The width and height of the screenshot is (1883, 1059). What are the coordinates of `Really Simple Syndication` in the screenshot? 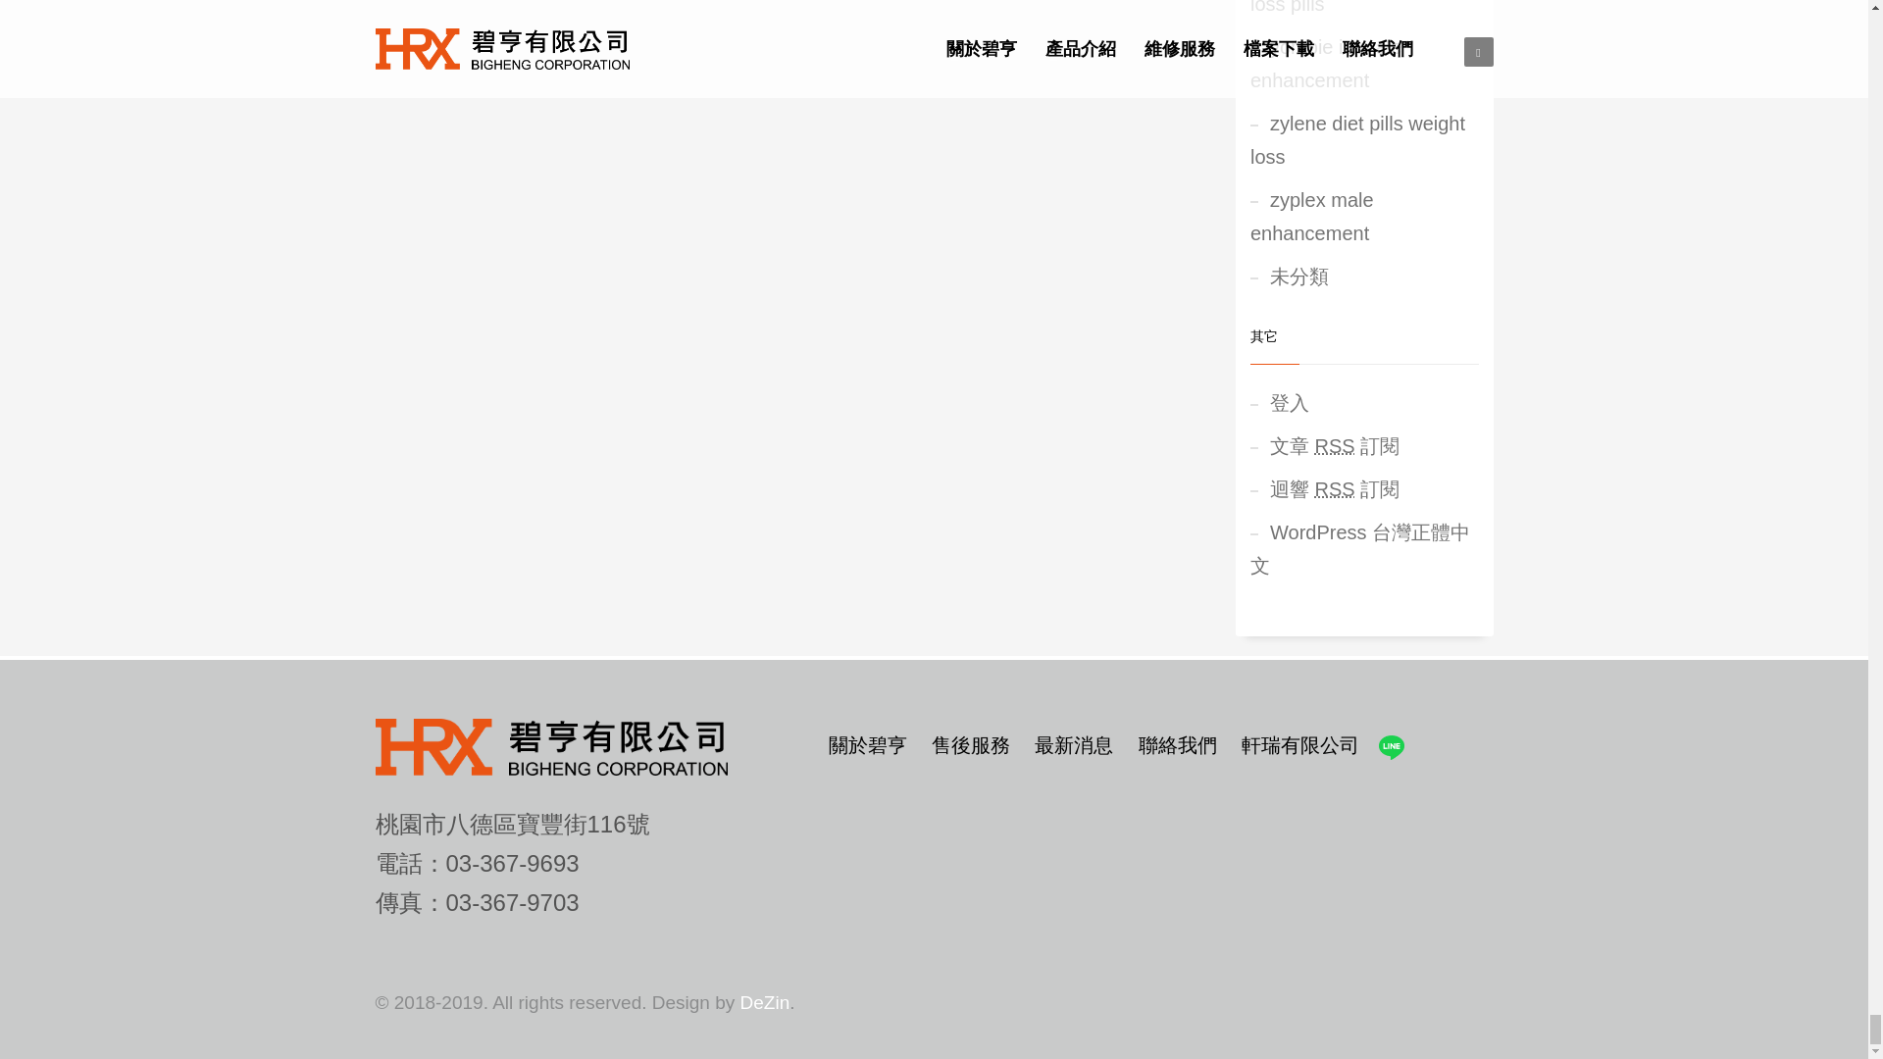 It's located at (1335, 445).